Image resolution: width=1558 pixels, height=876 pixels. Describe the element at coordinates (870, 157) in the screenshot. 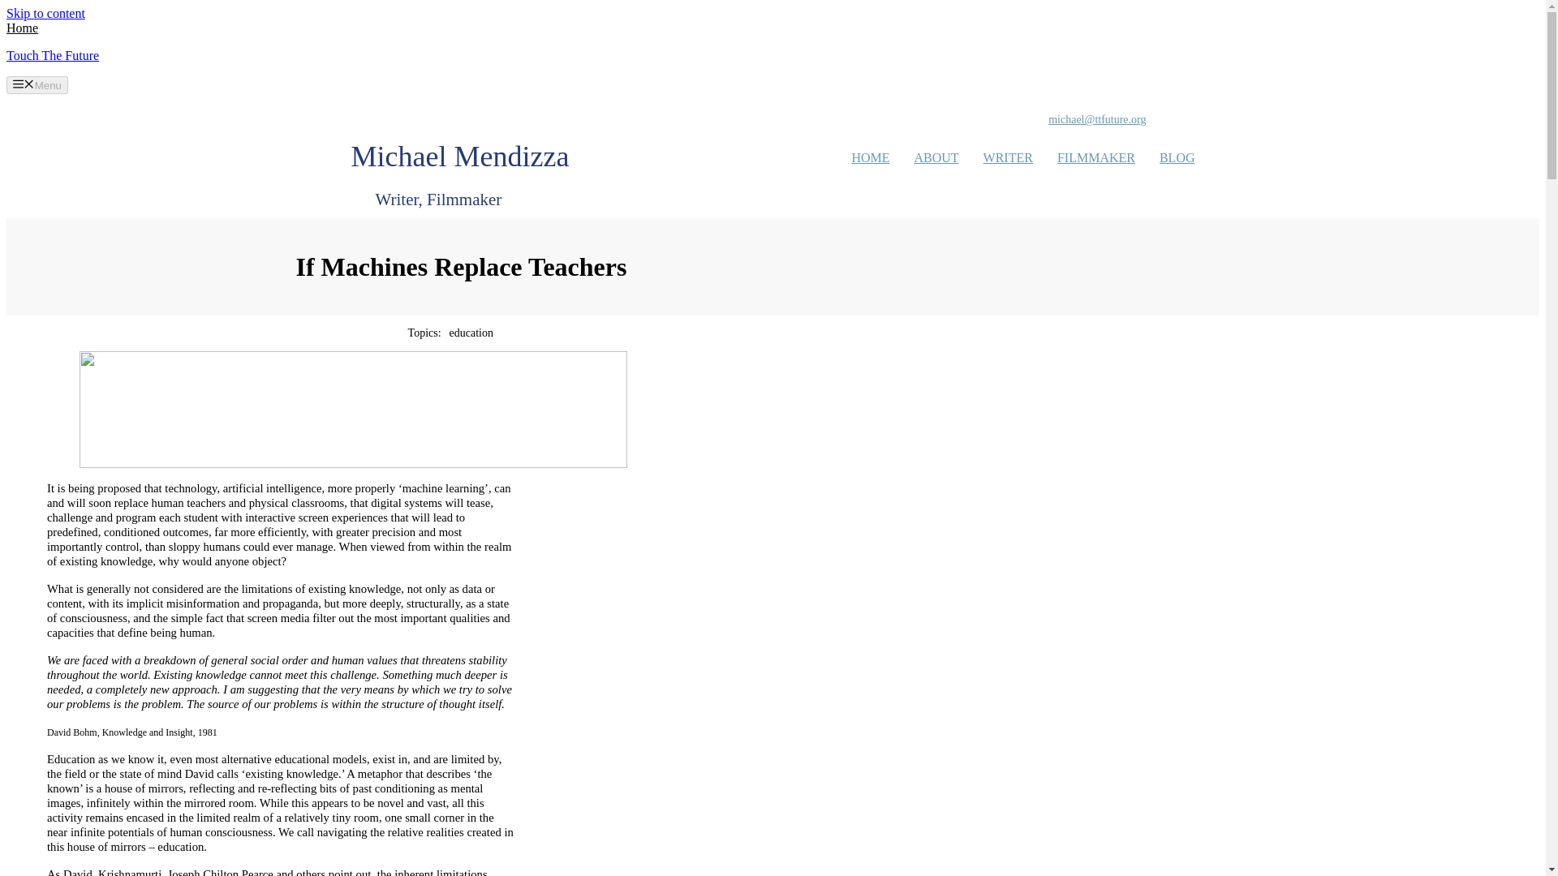

I see `HOME` at that location.